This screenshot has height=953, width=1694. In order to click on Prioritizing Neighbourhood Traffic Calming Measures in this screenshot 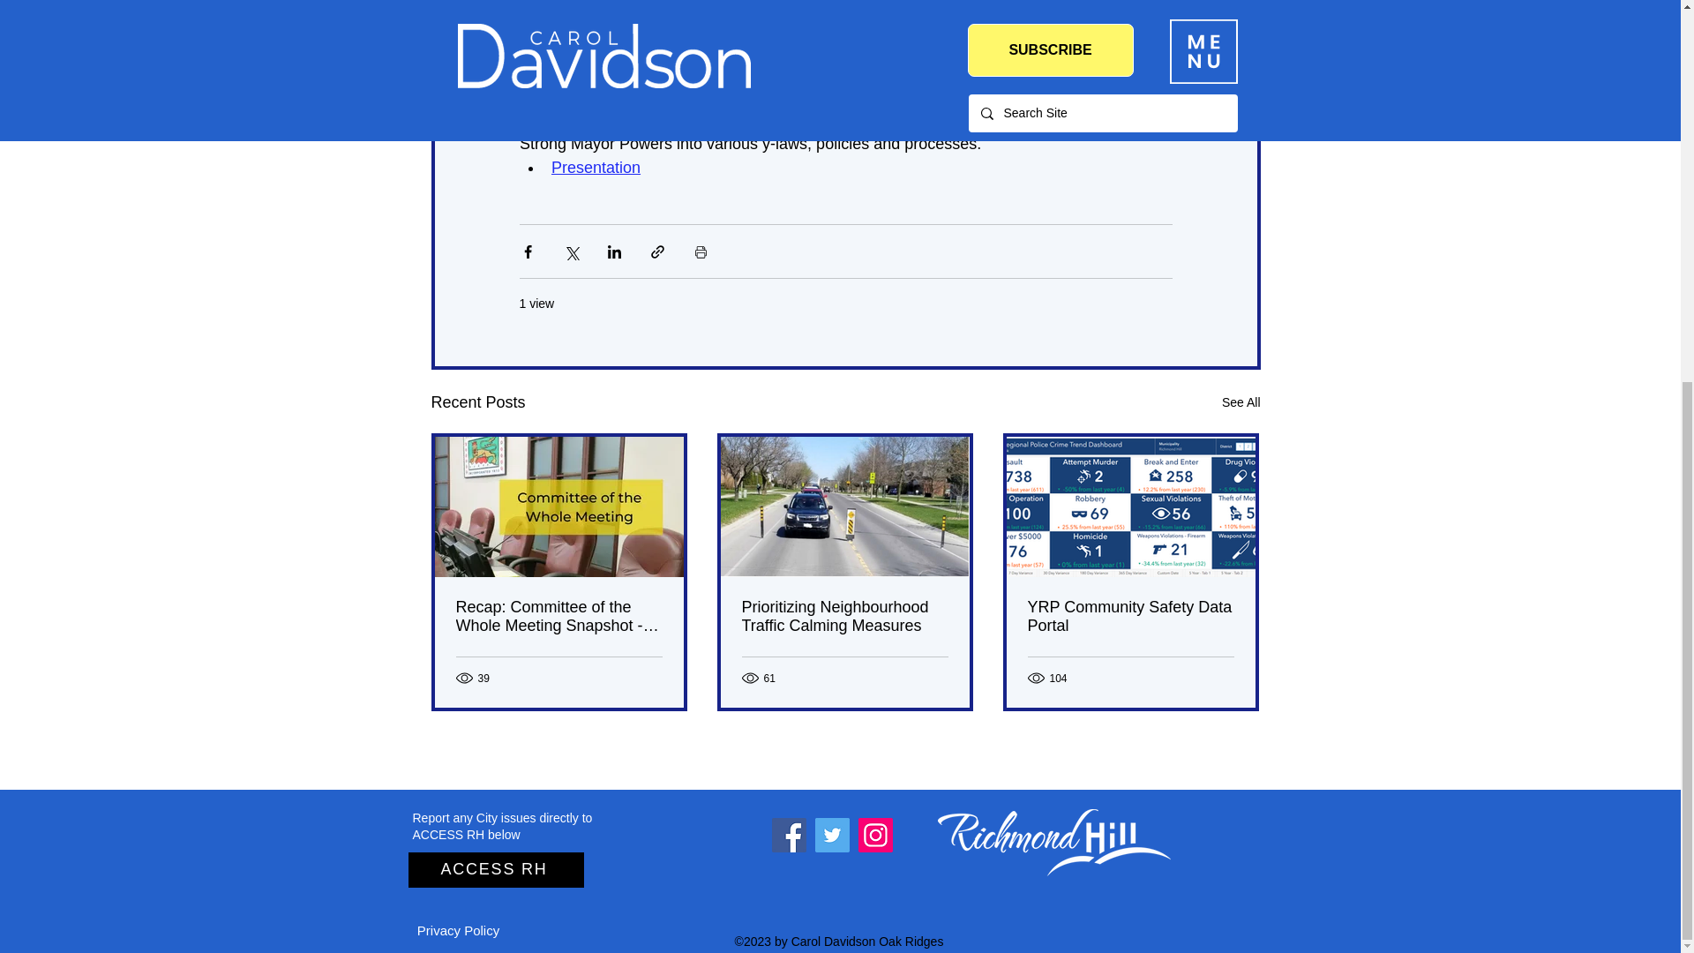, I will do `click(843, 617)`.